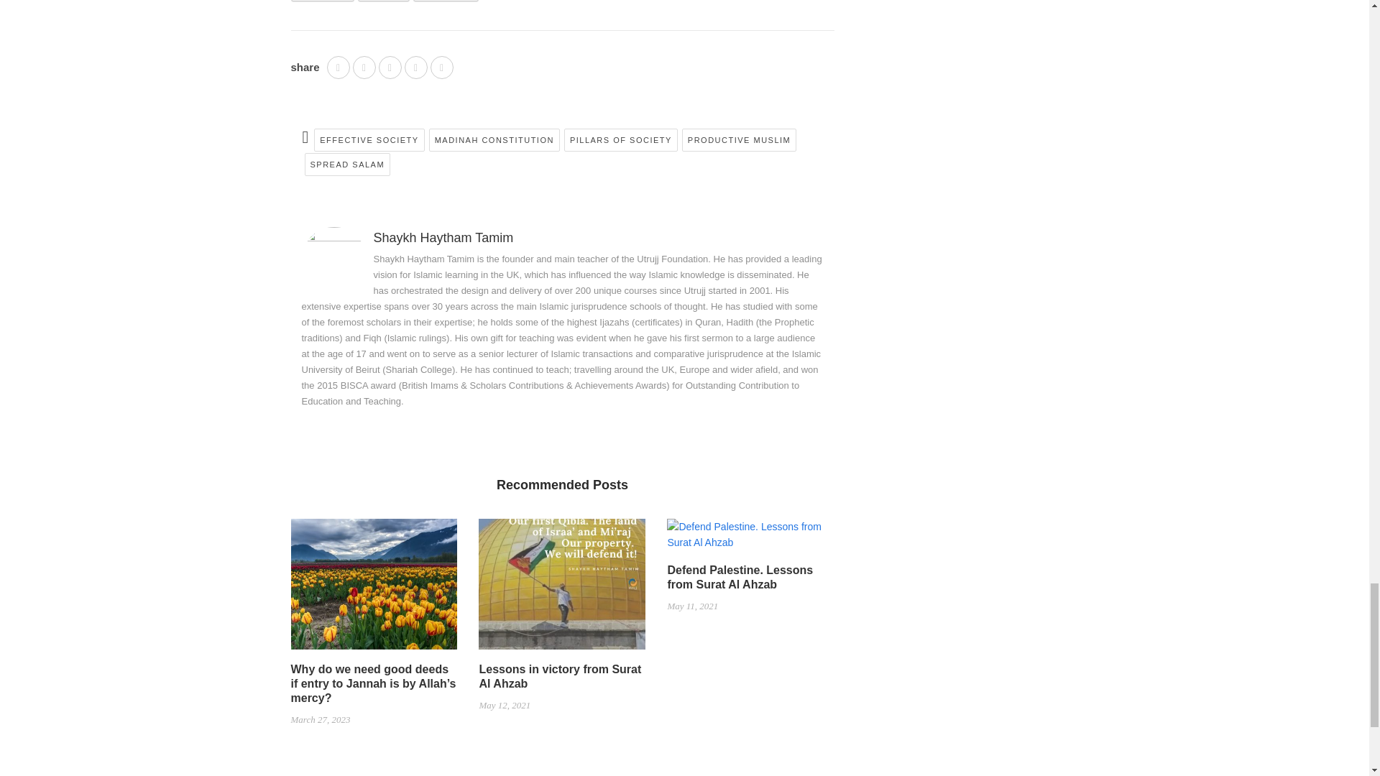  Describe the element at coordinates (322, 1) in the screenshot. I see `Facebook` at that location.